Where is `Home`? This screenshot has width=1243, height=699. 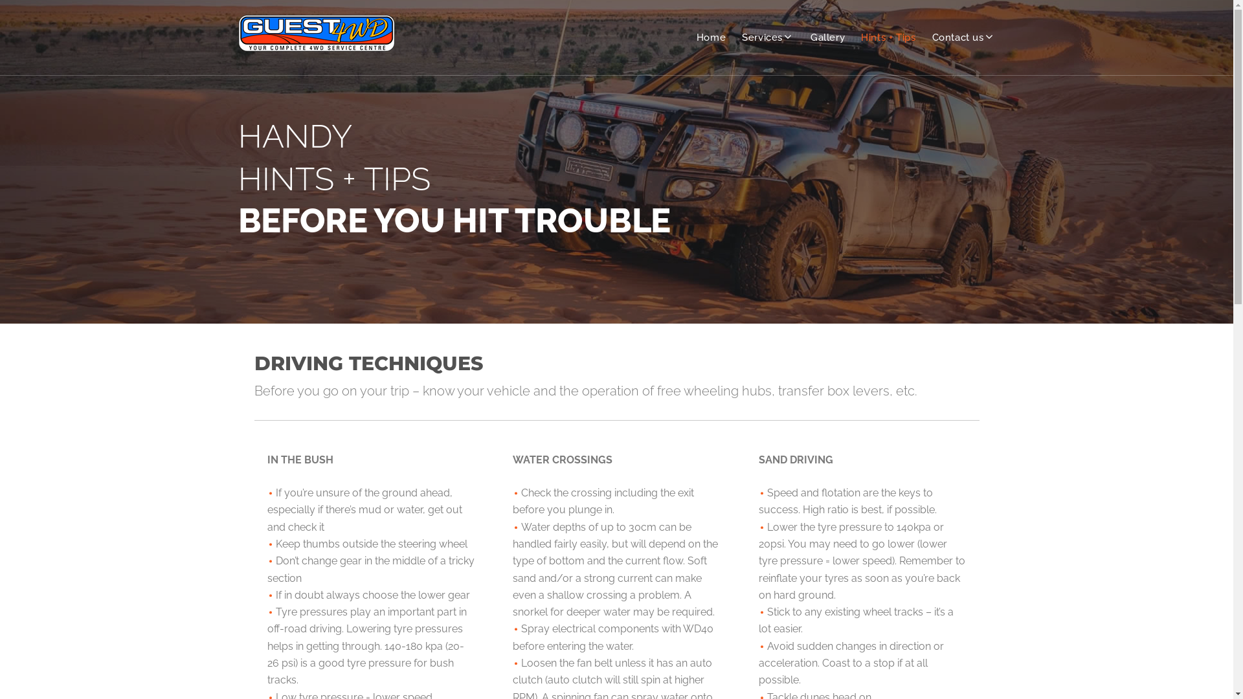
Home is located at coordinates (711, 38).